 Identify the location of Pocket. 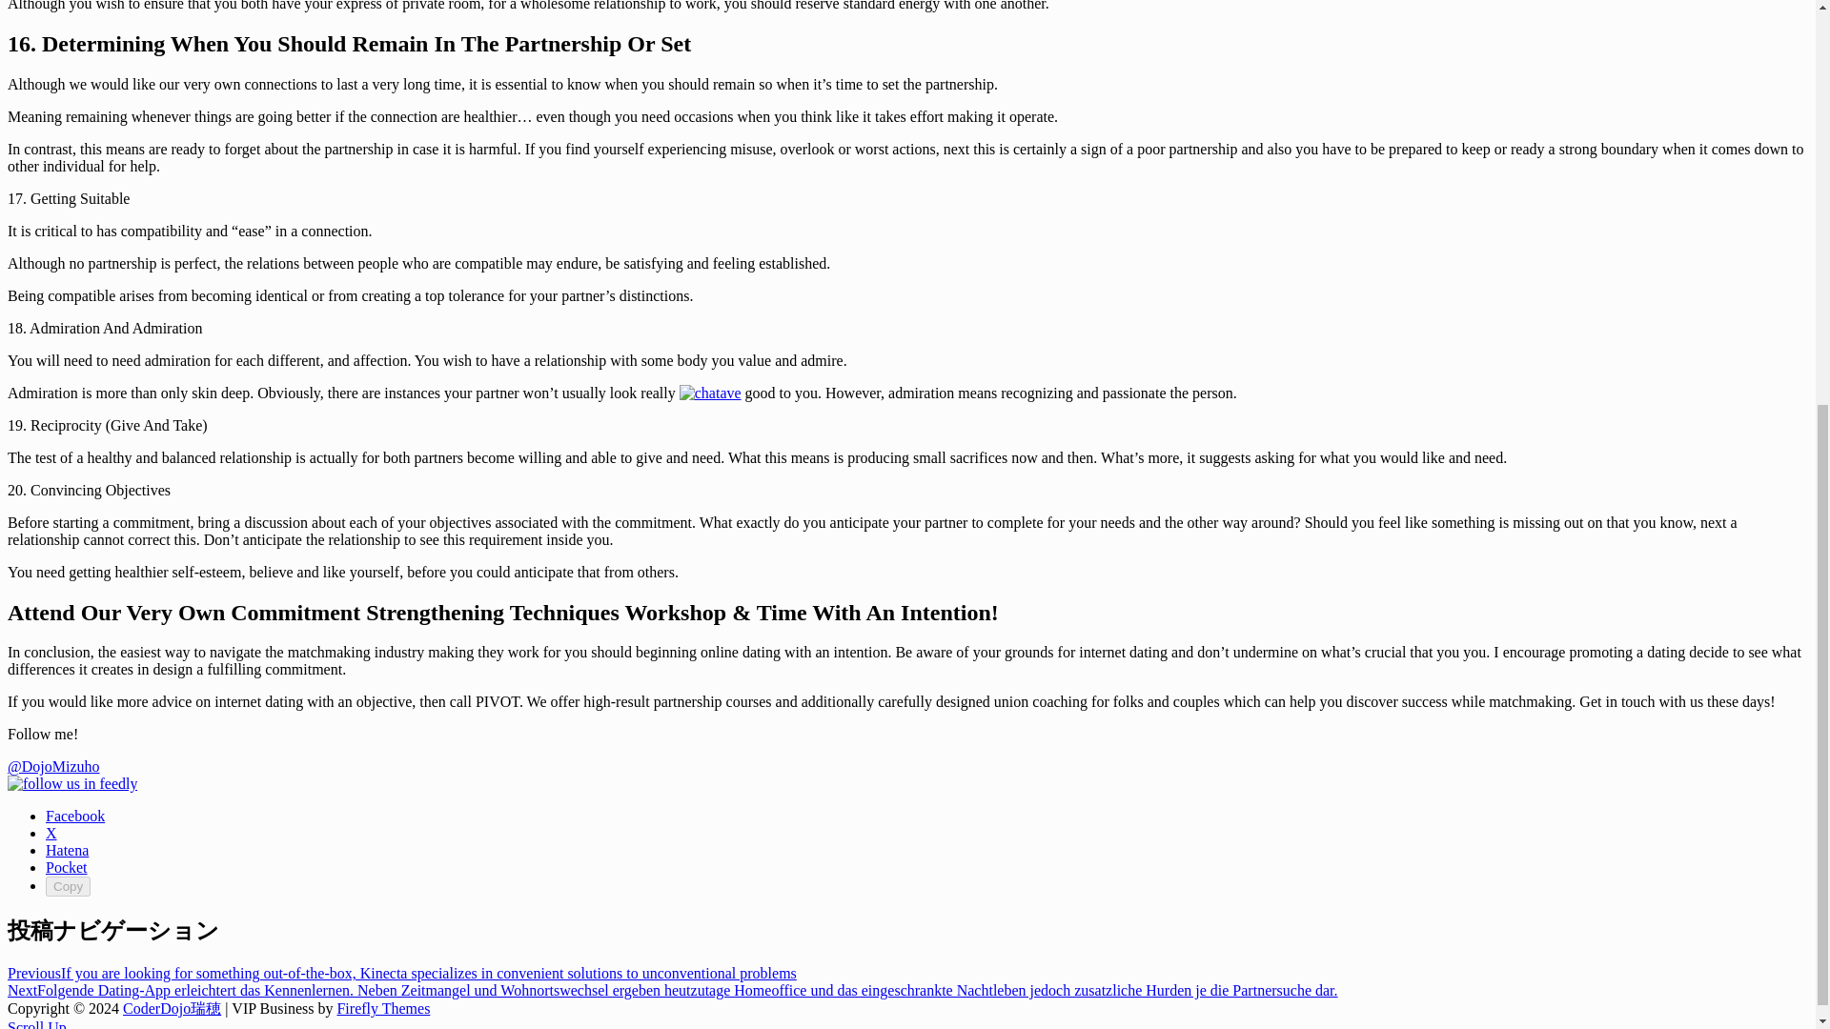
(67, 867).